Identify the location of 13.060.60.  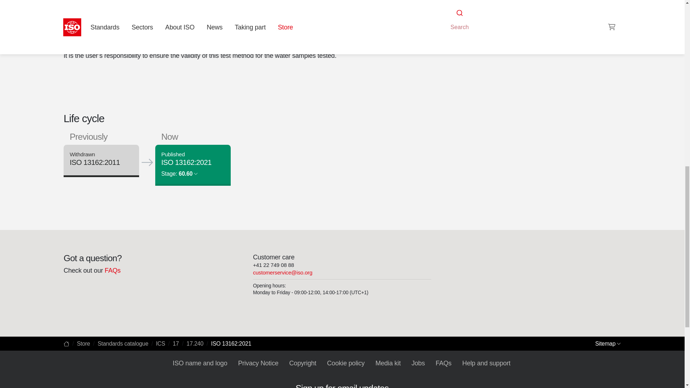
(496, 19).